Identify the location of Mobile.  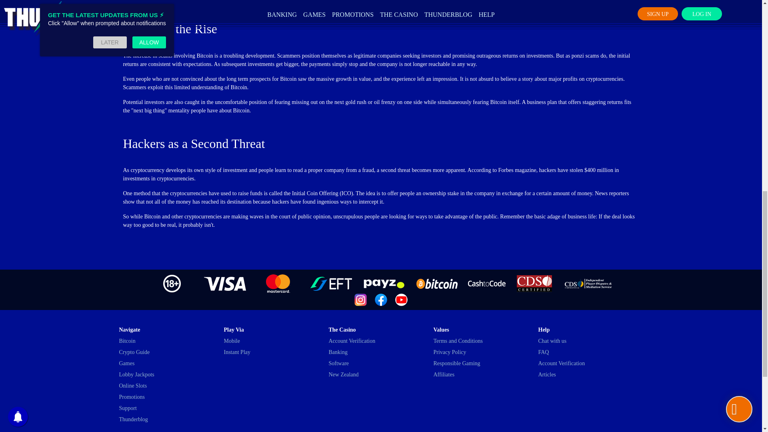
(232, 341).